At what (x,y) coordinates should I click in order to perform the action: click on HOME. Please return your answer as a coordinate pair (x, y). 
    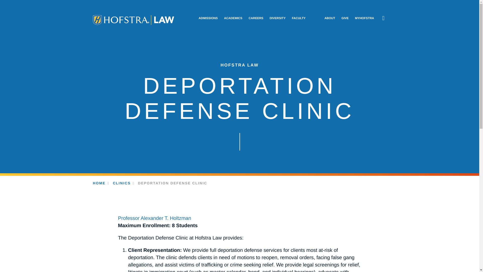
    Looking at the image, I should click on (99, 183).